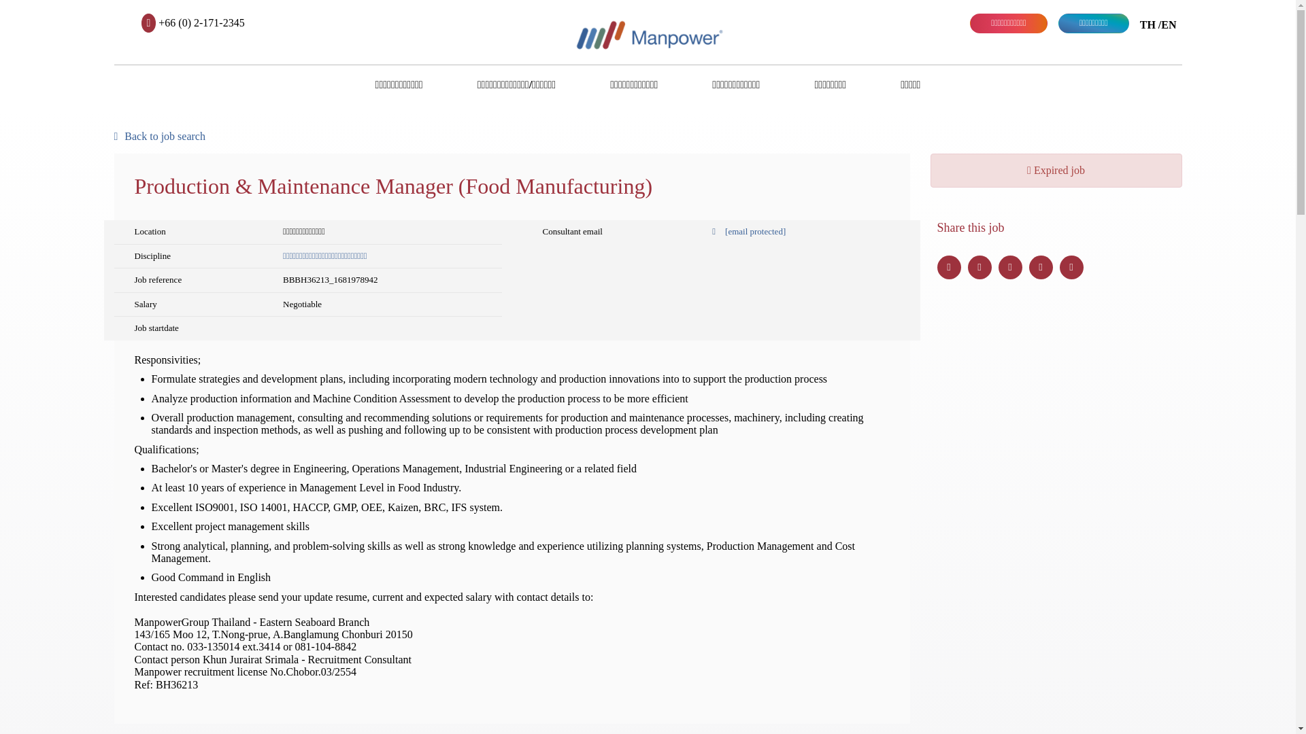  I want to click on Email, so click(1041, 267).